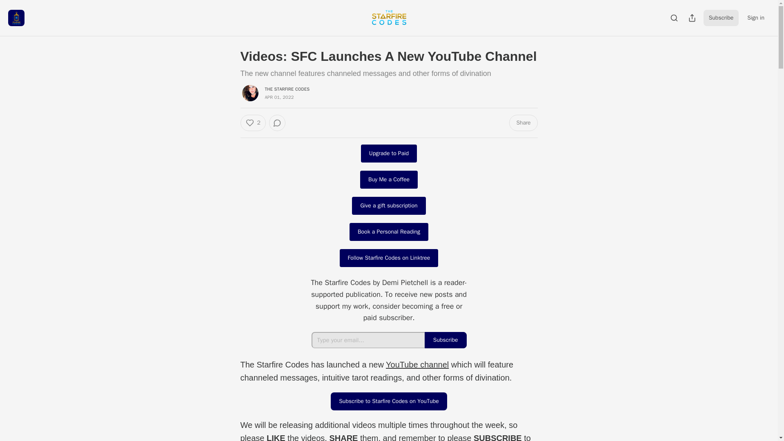  Describe the element at coordinates (755, 18) in the screenshot. I see `Sign in` at that location.